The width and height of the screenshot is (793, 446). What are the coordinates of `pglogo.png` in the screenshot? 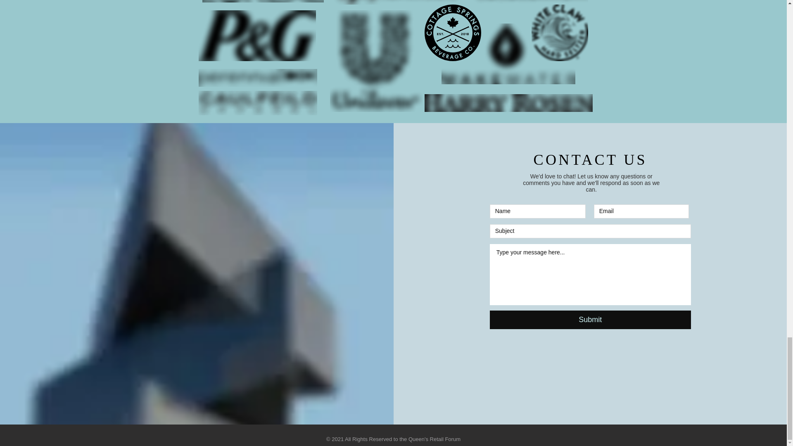 It's located at (257, 36).